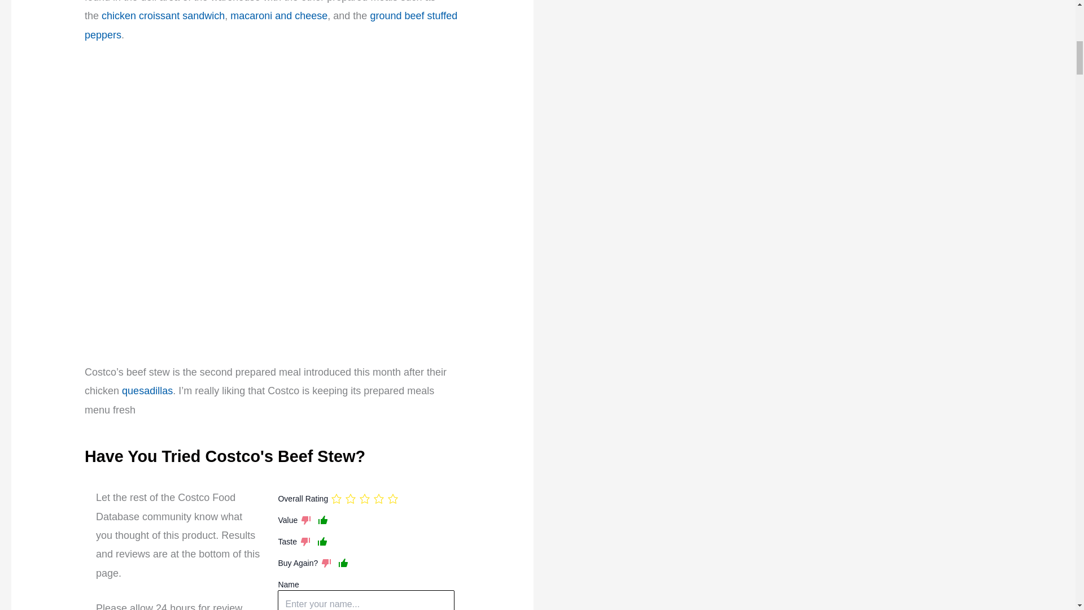  I want to click on thumbs up, so click(322, 541).